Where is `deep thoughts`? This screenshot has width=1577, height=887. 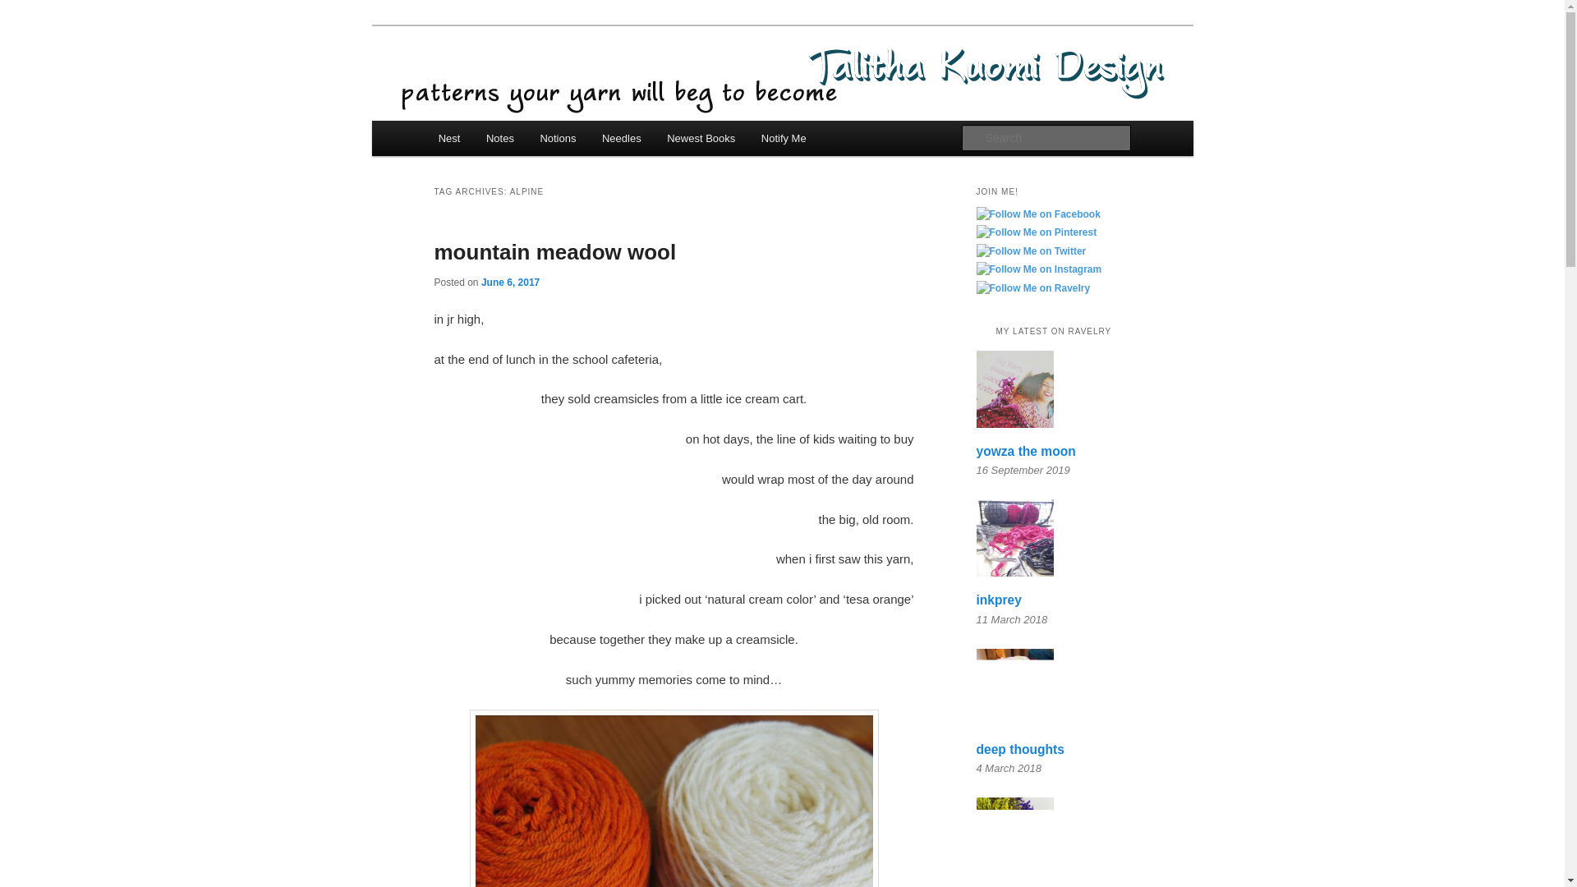
deep thoughts is located at coordinates (1019, 749).